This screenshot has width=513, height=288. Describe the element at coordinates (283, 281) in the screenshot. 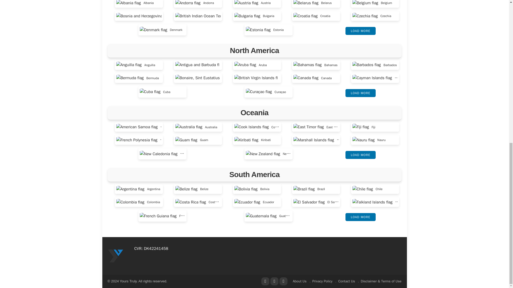

I see `instagram` at that location.